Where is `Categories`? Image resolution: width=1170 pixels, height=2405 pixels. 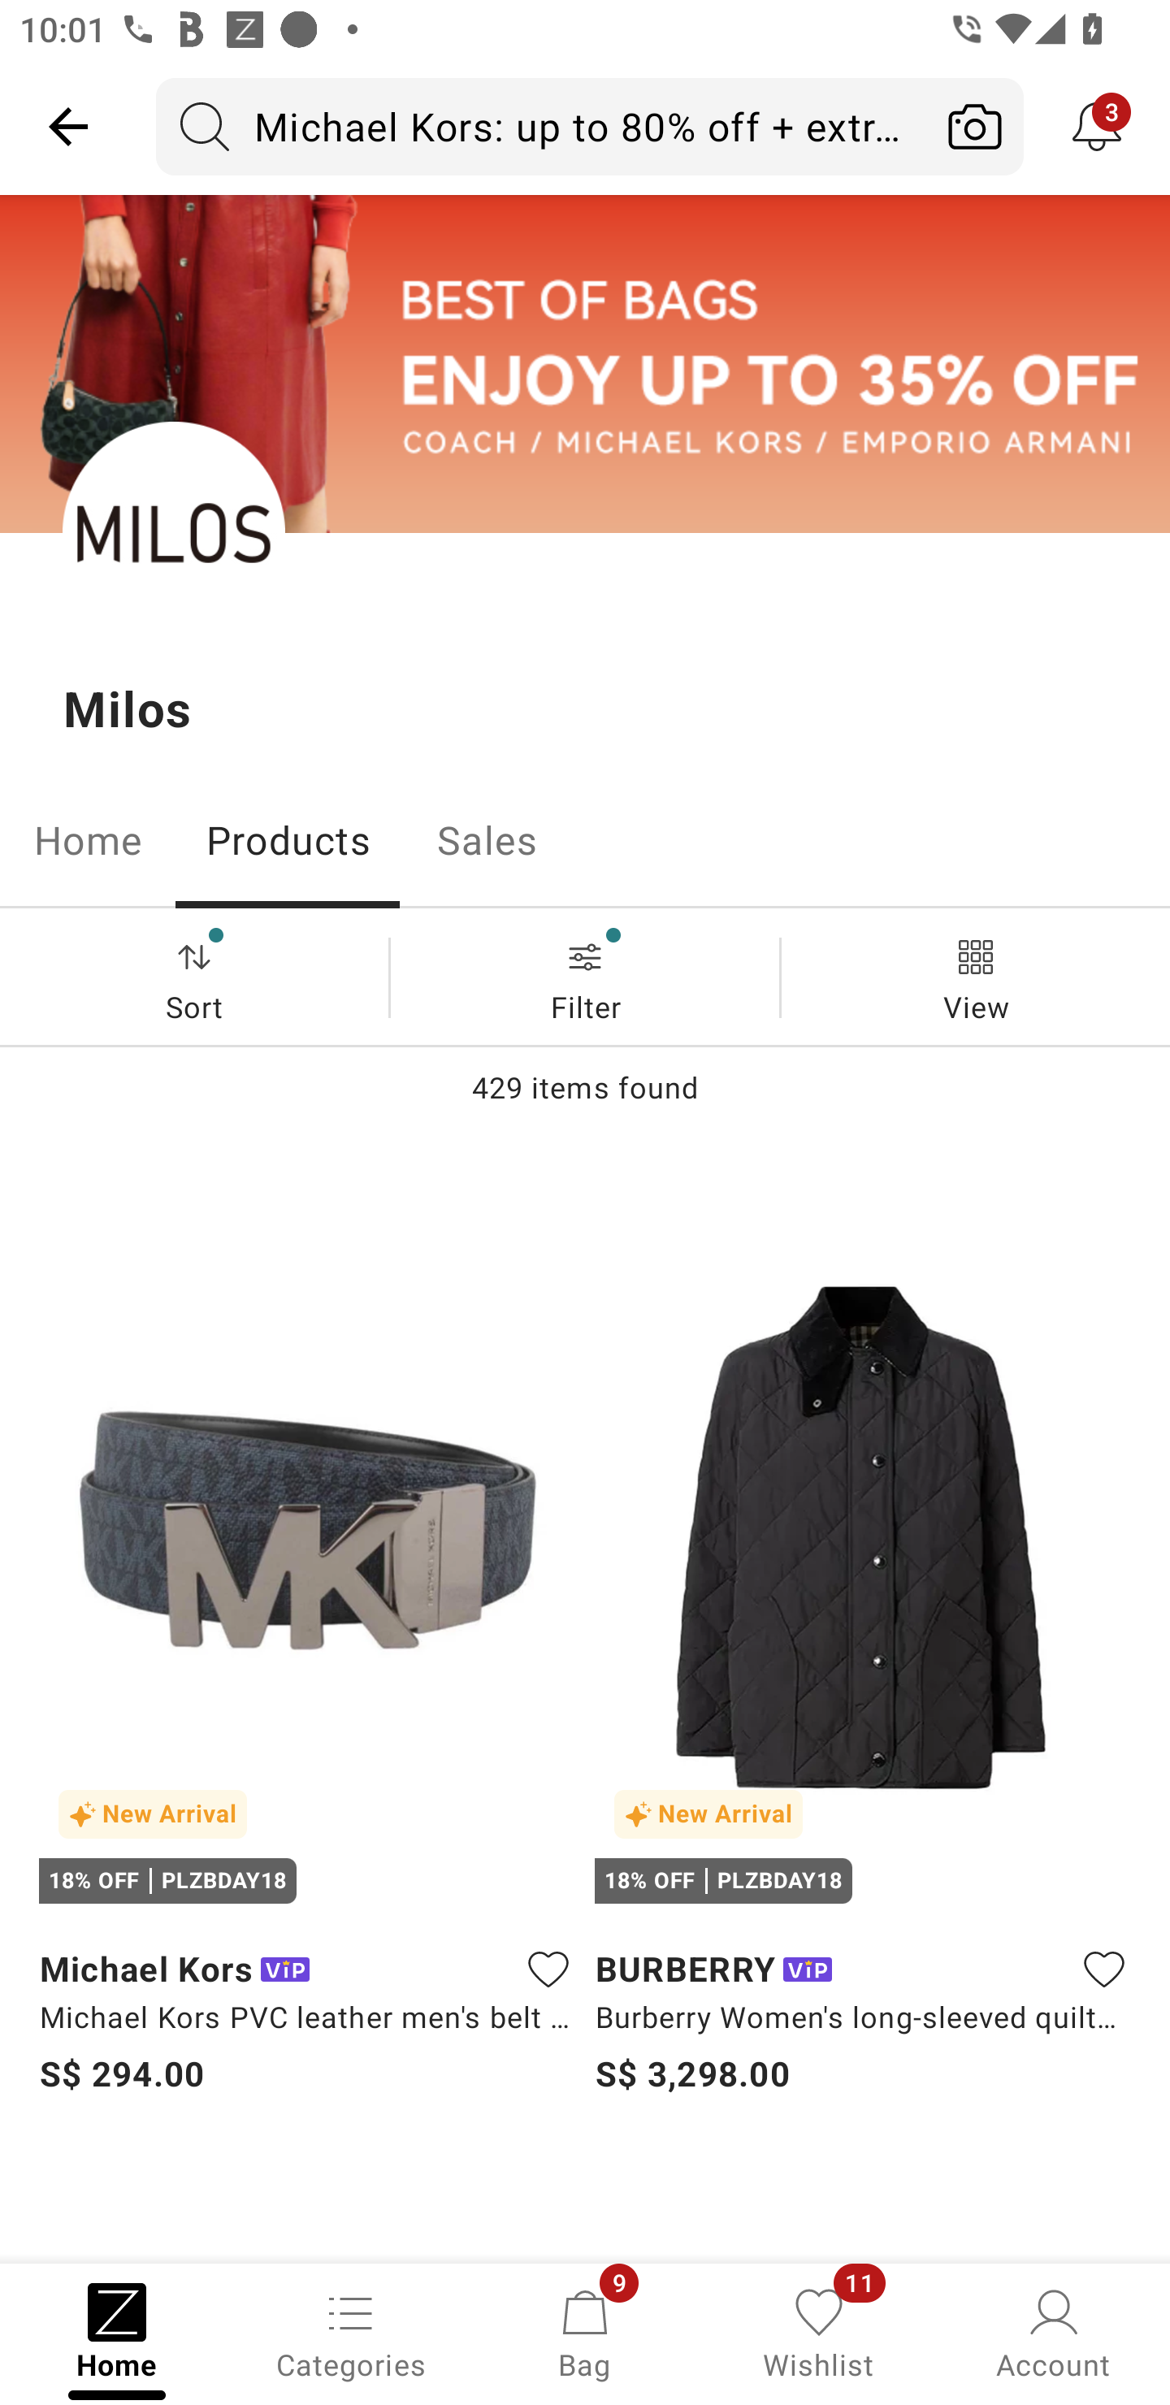
Categories is located at coordinates (351, 2332).